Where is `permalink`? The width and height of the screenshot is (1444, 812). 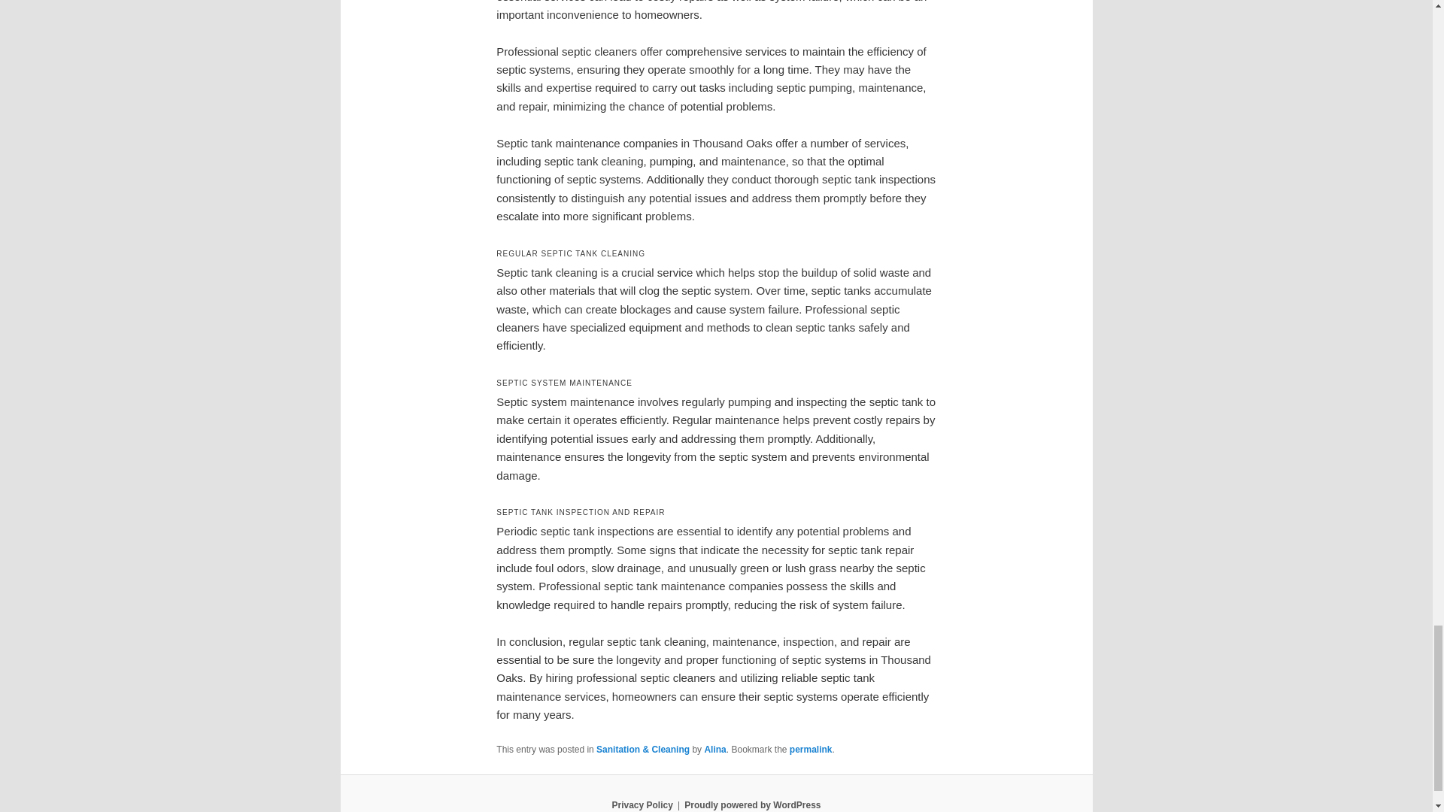
permalink is located at coordinates (811, 750).